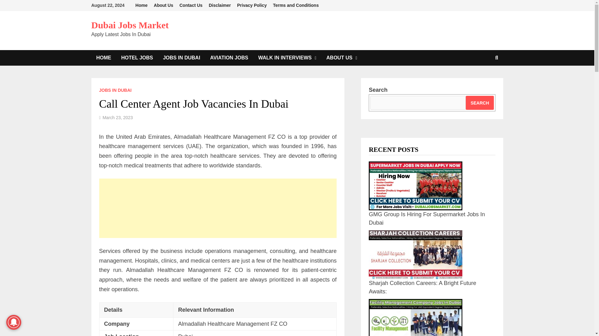  What do you see at coordinates (229, 58) in the screenshot?
I see `AVIATION JOBS` at bounding box center [229, 58].